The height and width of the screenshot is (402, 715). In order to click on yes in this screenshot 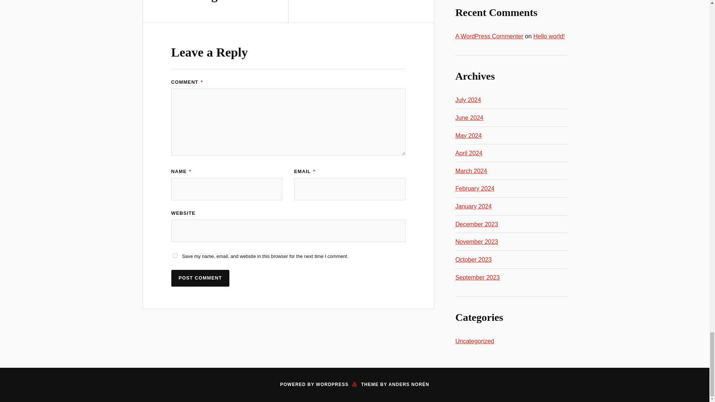, I will do `click(175, 255)`.